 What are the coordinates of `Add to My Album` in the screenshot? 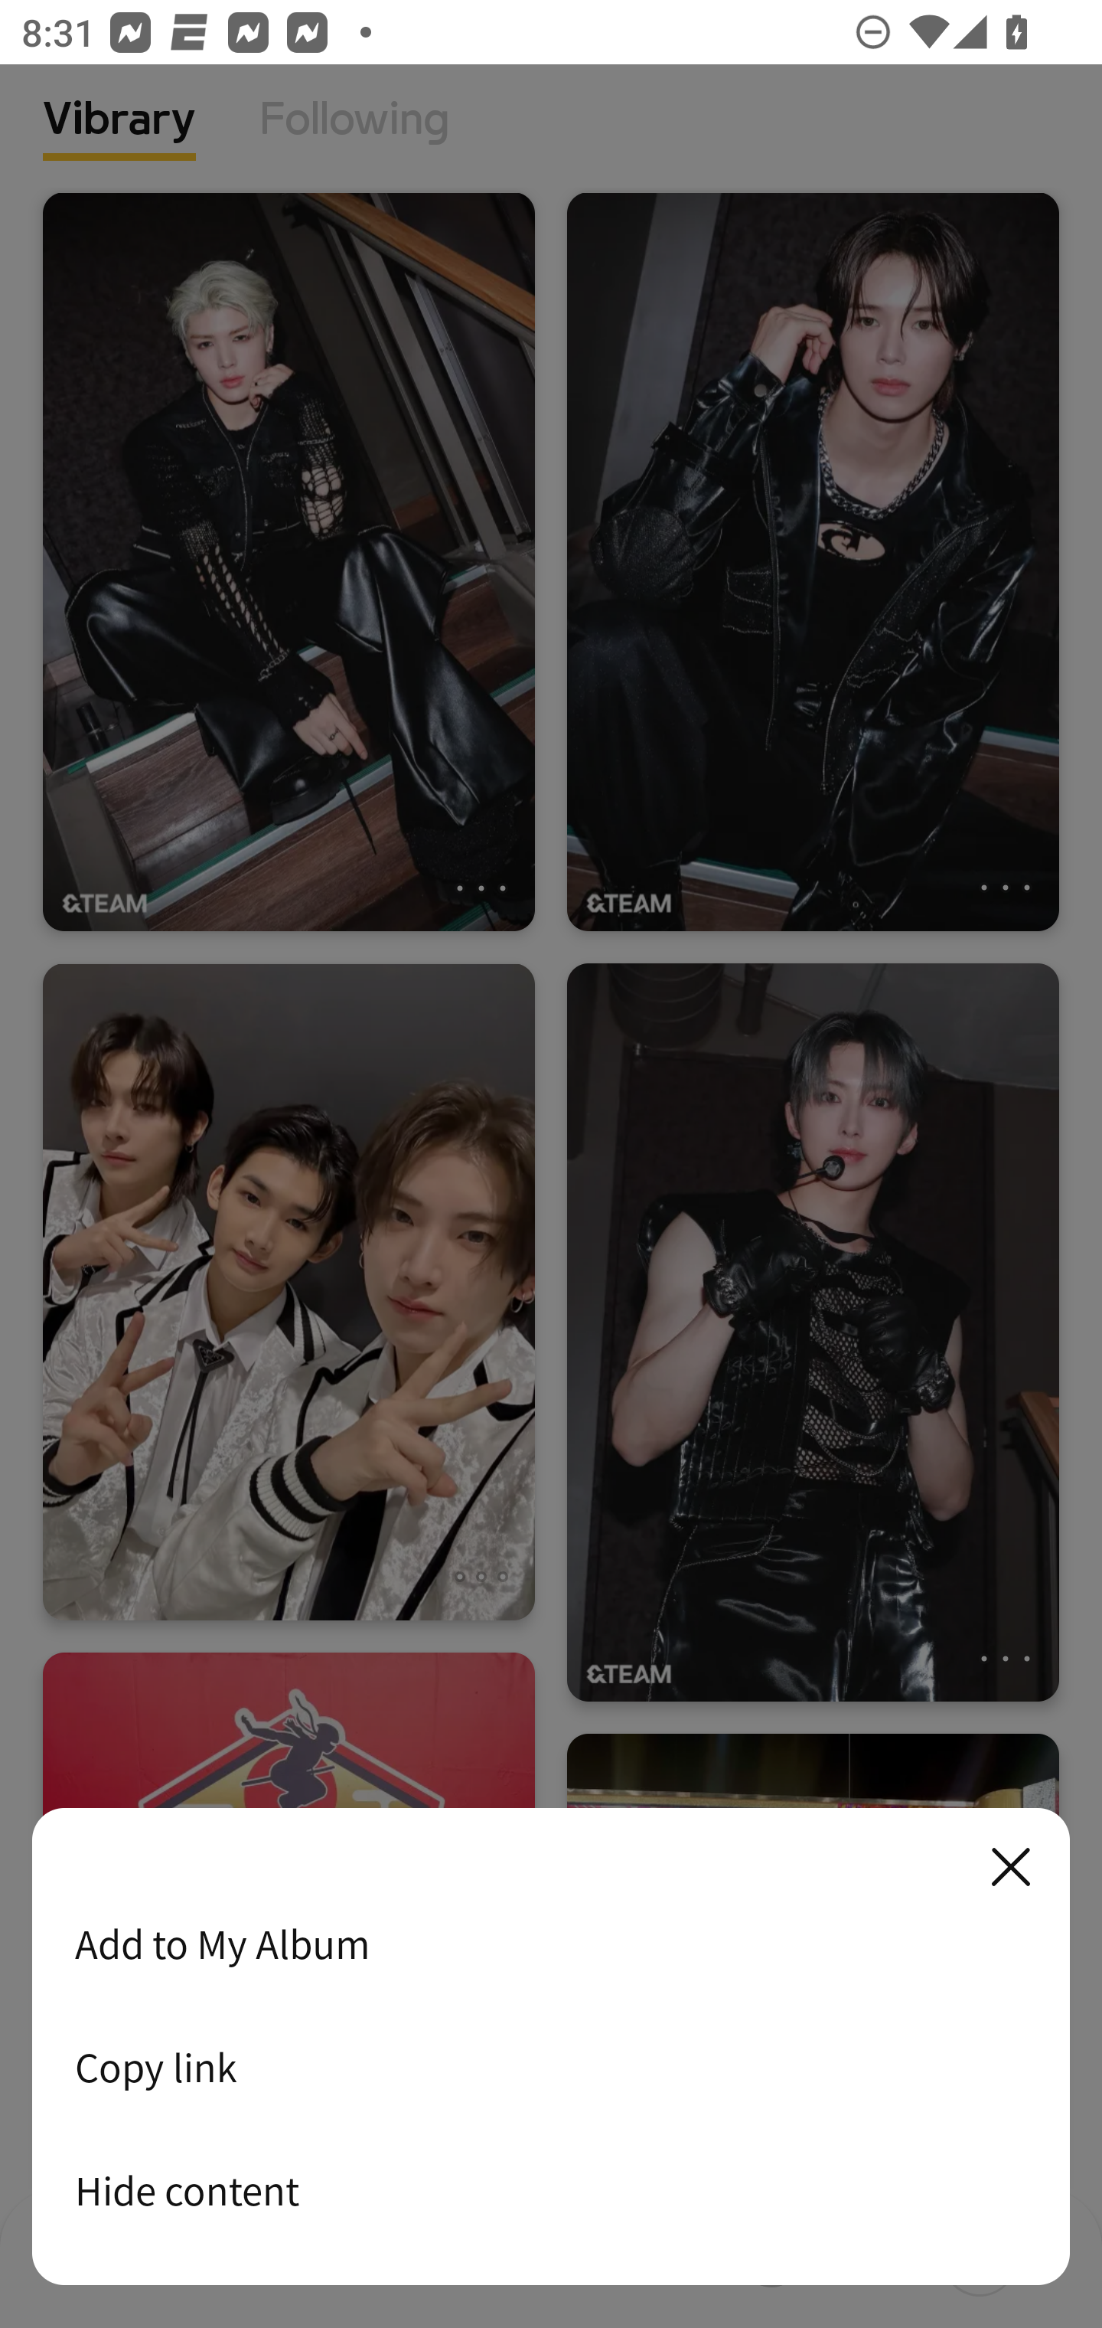 It's located at (551, 1944).